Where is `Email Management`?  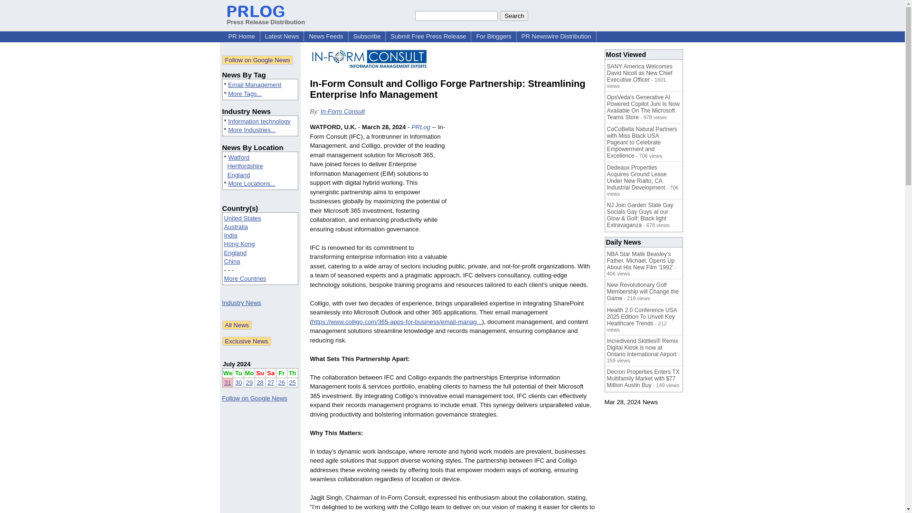 Email Management is located at coordinates (255, 85).